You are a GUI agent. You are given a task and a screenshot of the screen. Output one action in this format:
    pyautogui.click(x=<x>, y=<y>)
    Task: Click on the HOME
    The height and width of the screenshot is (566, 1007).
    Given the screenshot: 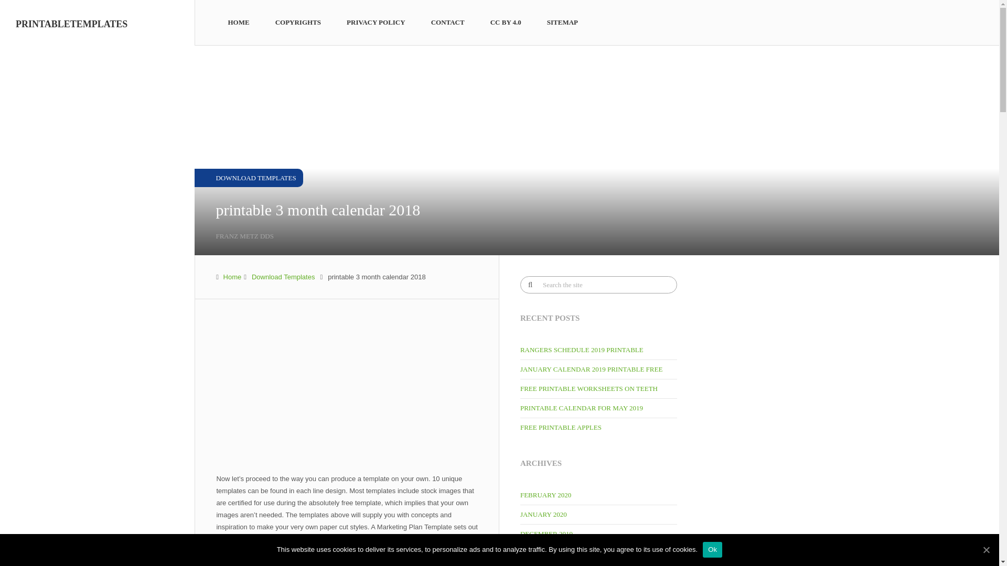 What is the action you would take?
    pyautogui.click(x=238, y=22)
    